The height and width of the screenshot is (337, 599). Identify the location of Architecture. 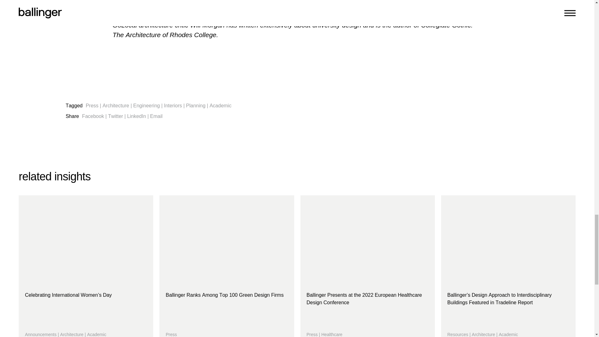
(116, 105).